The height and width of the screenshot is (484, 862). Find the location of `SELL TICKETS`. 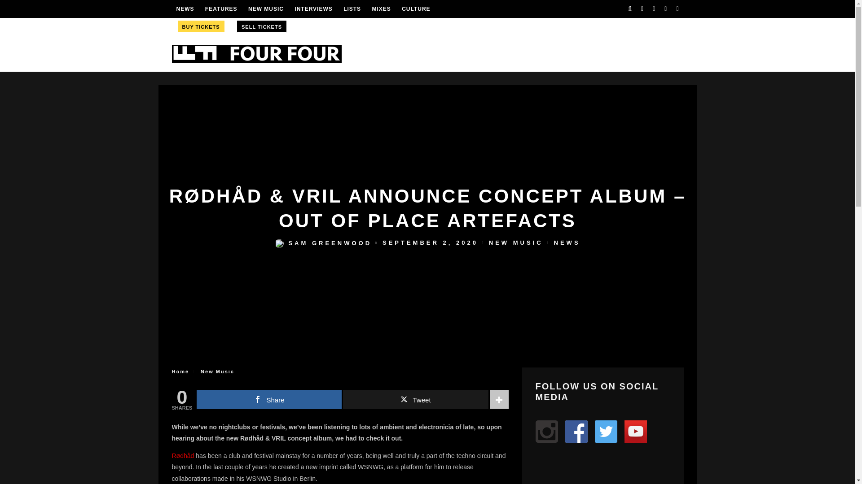

SELL TICKETS is located at coordinates (261, 26).